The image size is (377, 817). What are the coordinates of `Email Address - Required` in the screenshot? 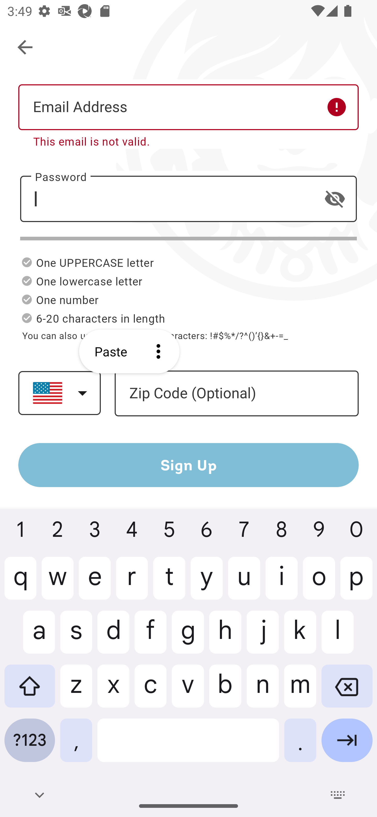 It's located at (188, 107).